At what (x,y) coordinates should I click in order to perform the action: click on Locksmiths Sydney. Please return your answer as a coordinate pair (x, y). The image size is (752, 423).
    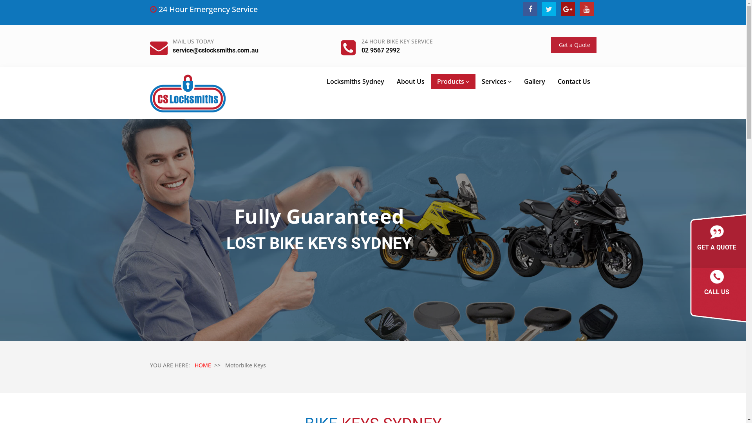
    Looking at the image, I should click on (356, 81).